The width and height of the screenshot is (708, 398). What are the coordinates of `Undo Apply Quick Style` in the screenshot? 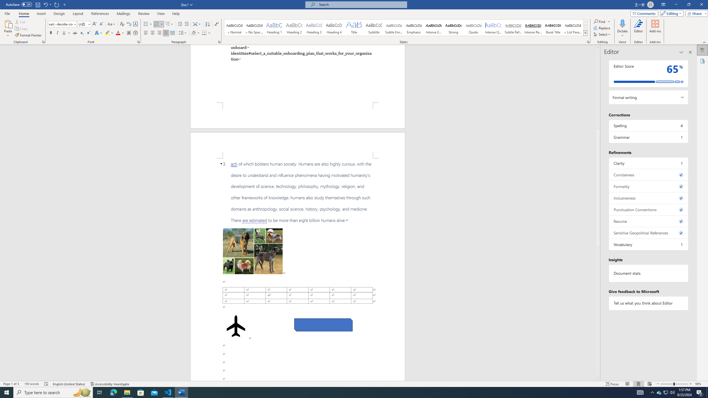 It's located at (47, 4).